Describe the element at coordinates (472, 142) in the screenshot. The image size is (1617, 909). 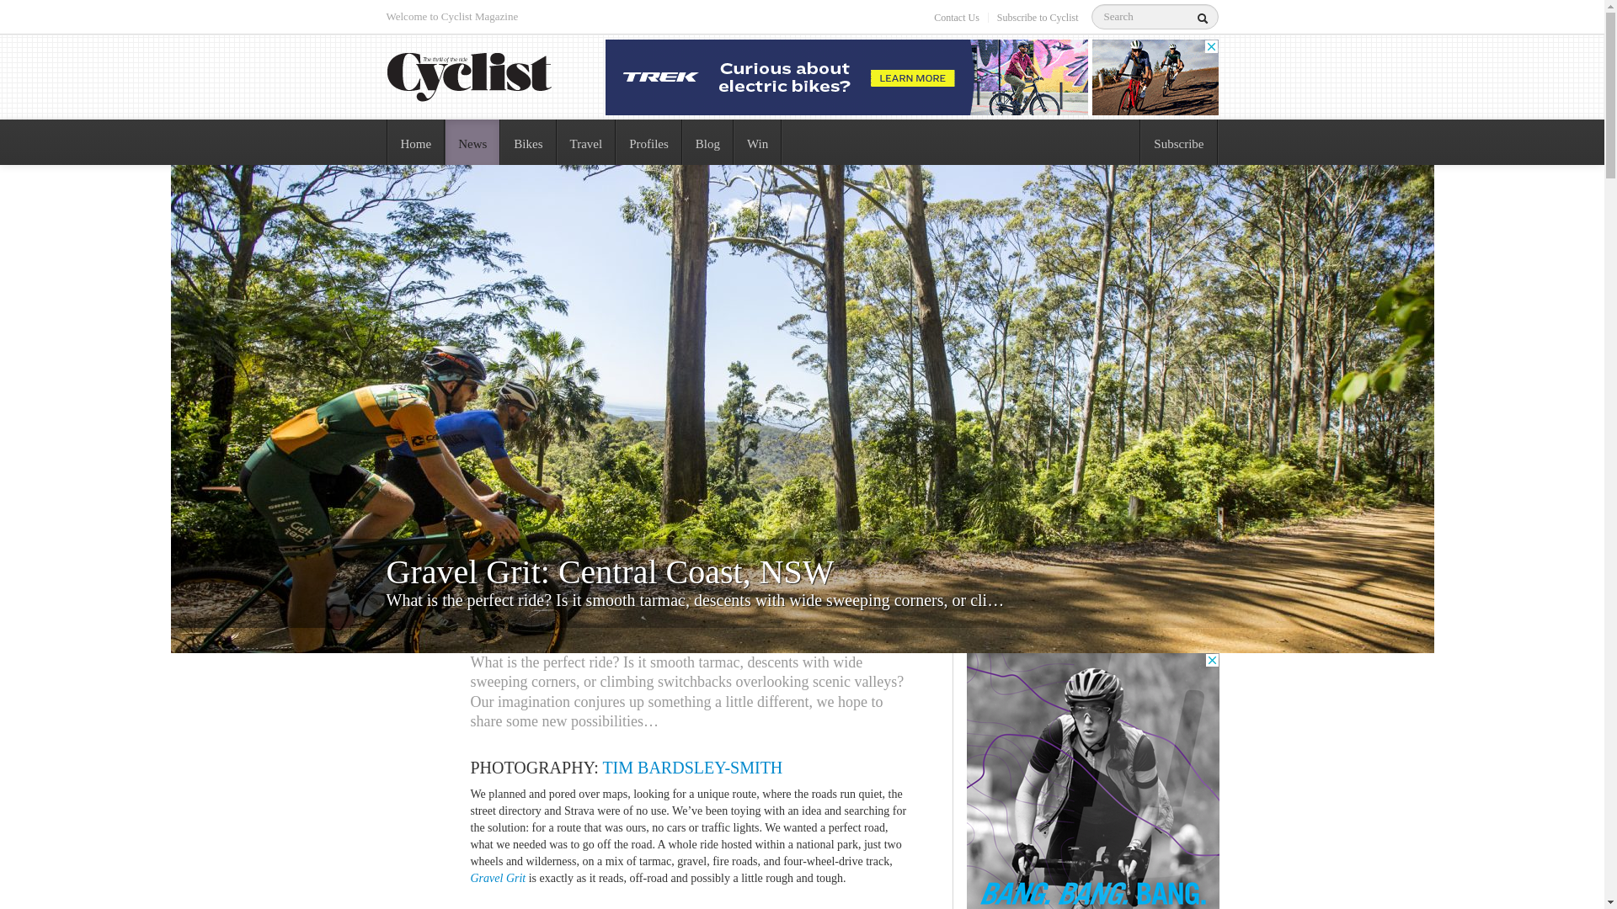
I see `News` at that location.